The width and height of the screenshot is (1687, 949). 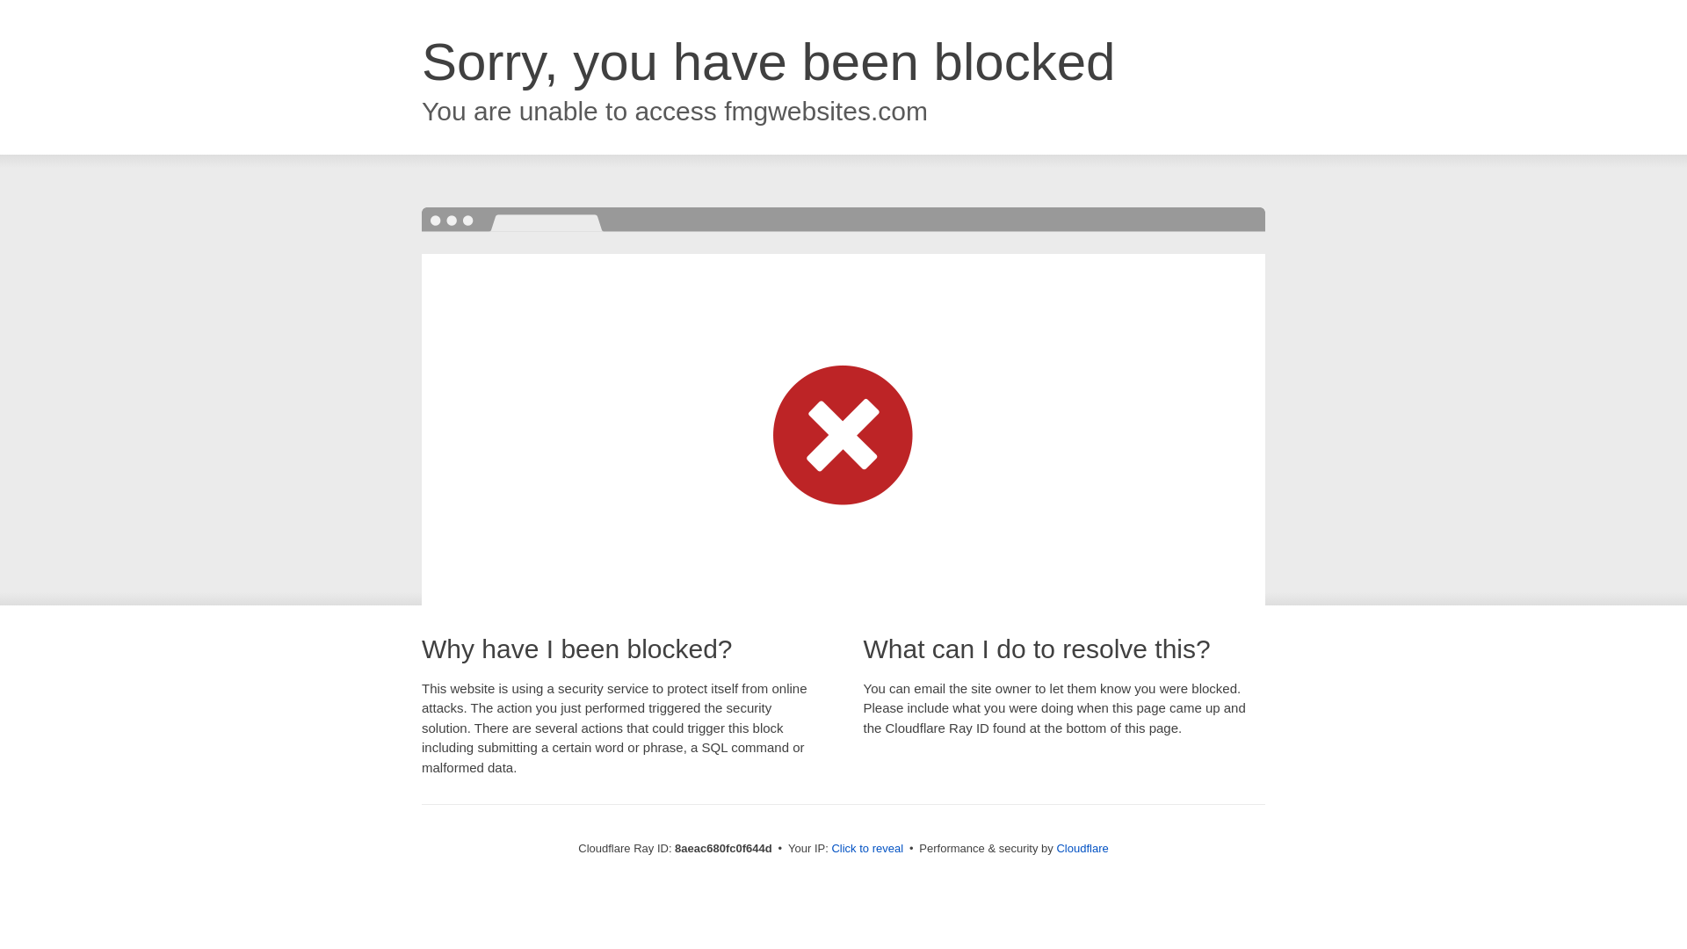 I want to click on Cloudflare, so click(x=1082, y=848).